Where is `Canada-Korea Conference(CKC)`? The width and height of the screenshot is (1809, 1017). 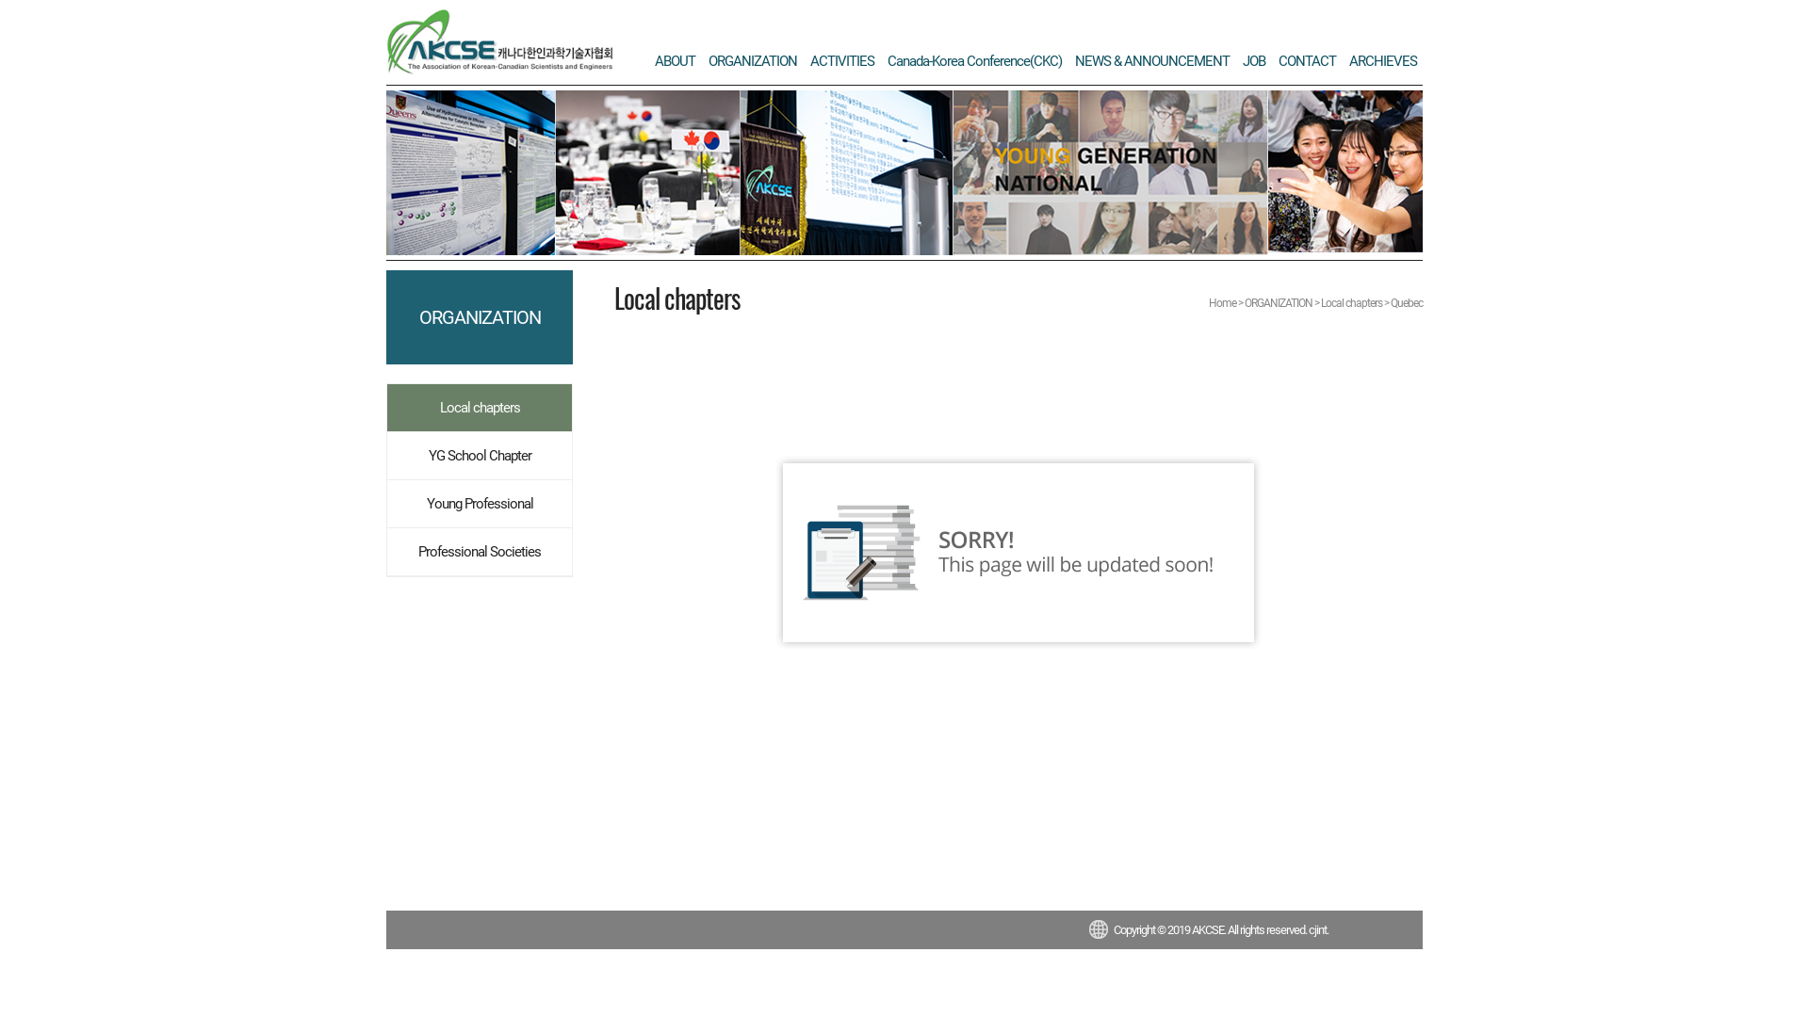 Canada-Korea Conference(CKC) is located at coordinates (974, 61).